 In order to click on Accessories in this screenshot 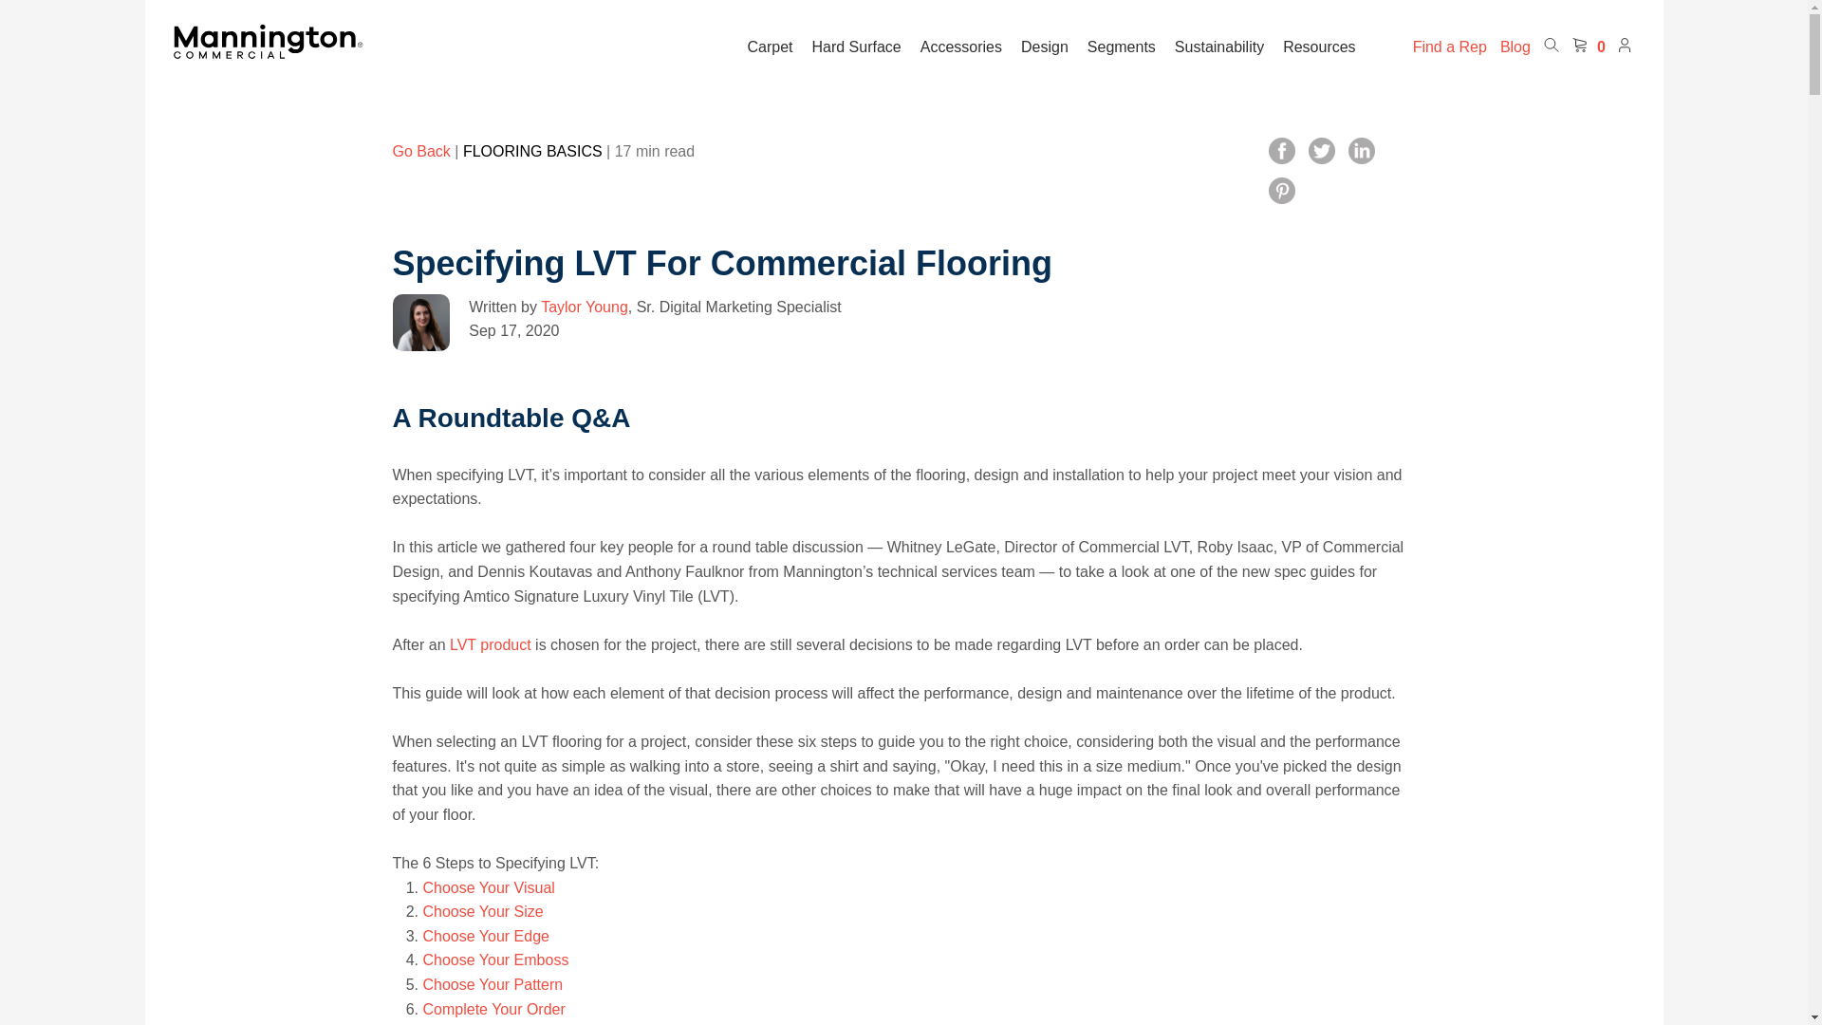, I will do `click(960, 47)`.